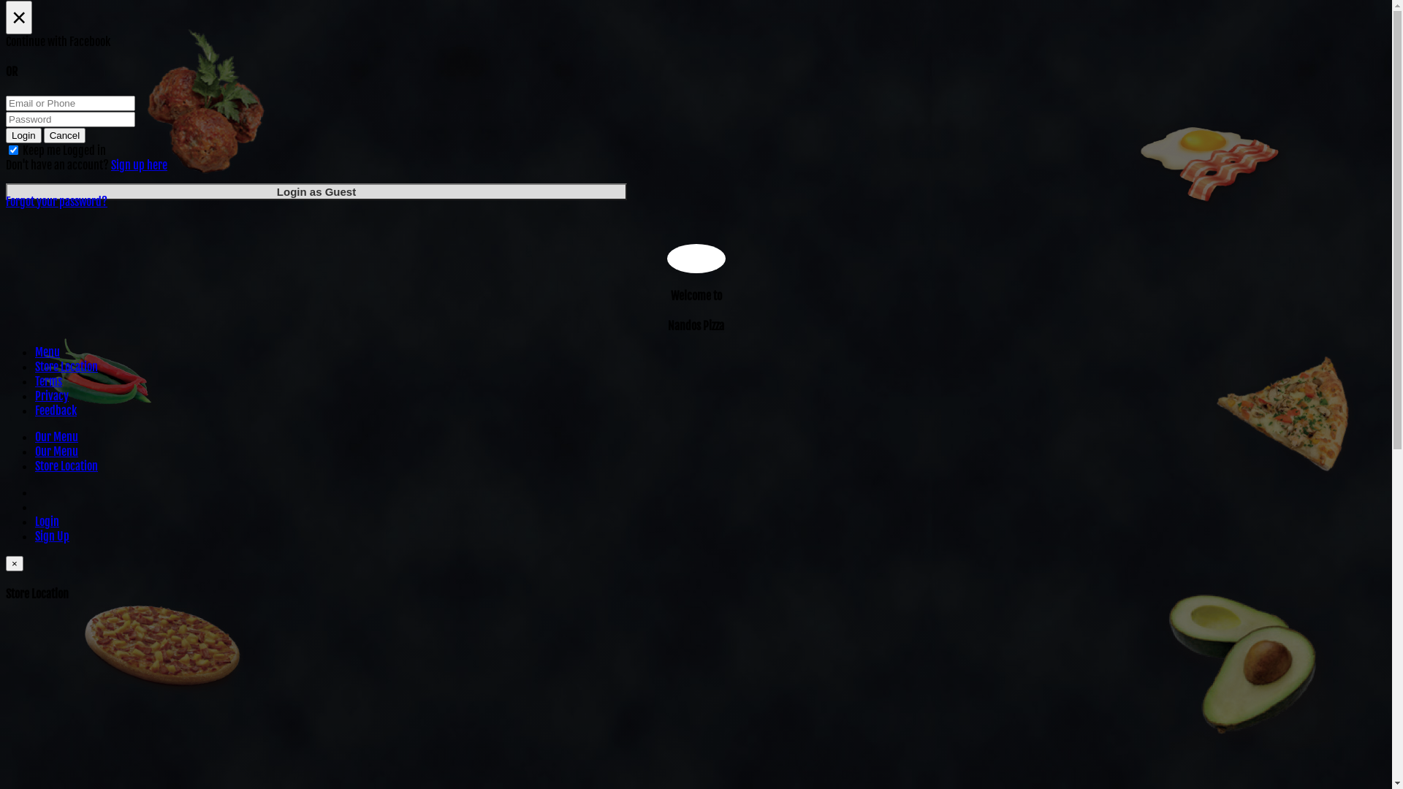  What do you see at coordinates (65, 136) in the screenshot?
I see `Cancel` at bounding box center [65, 136].